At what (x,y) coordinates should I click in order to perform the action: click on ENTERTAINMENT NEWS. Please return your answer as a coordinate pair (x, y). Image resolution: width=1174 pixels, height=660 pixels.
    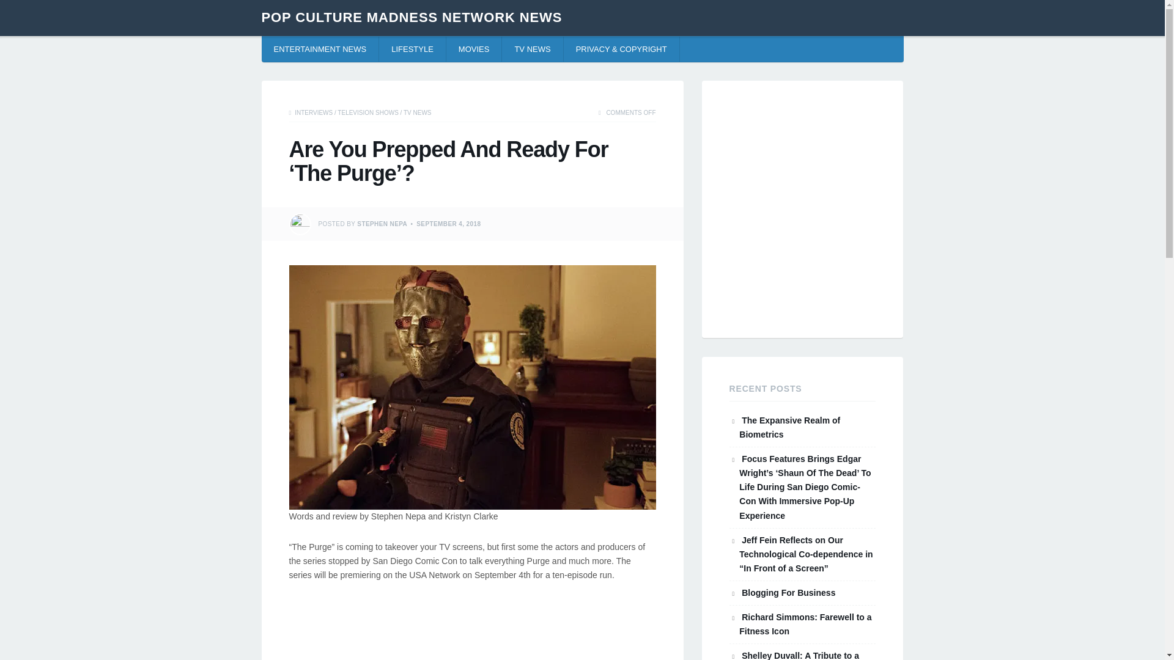
    Looking at the image, I should click on (320, 49).